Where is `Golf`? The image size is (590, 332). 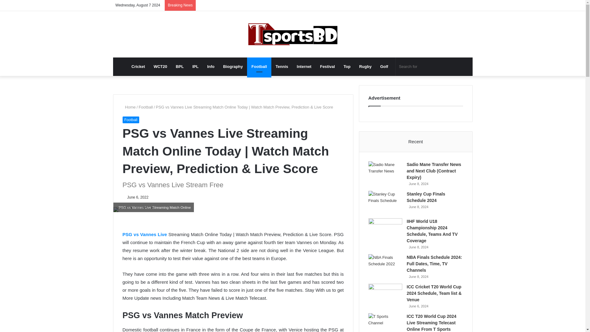 Golf is located at coordinates (384, 66).